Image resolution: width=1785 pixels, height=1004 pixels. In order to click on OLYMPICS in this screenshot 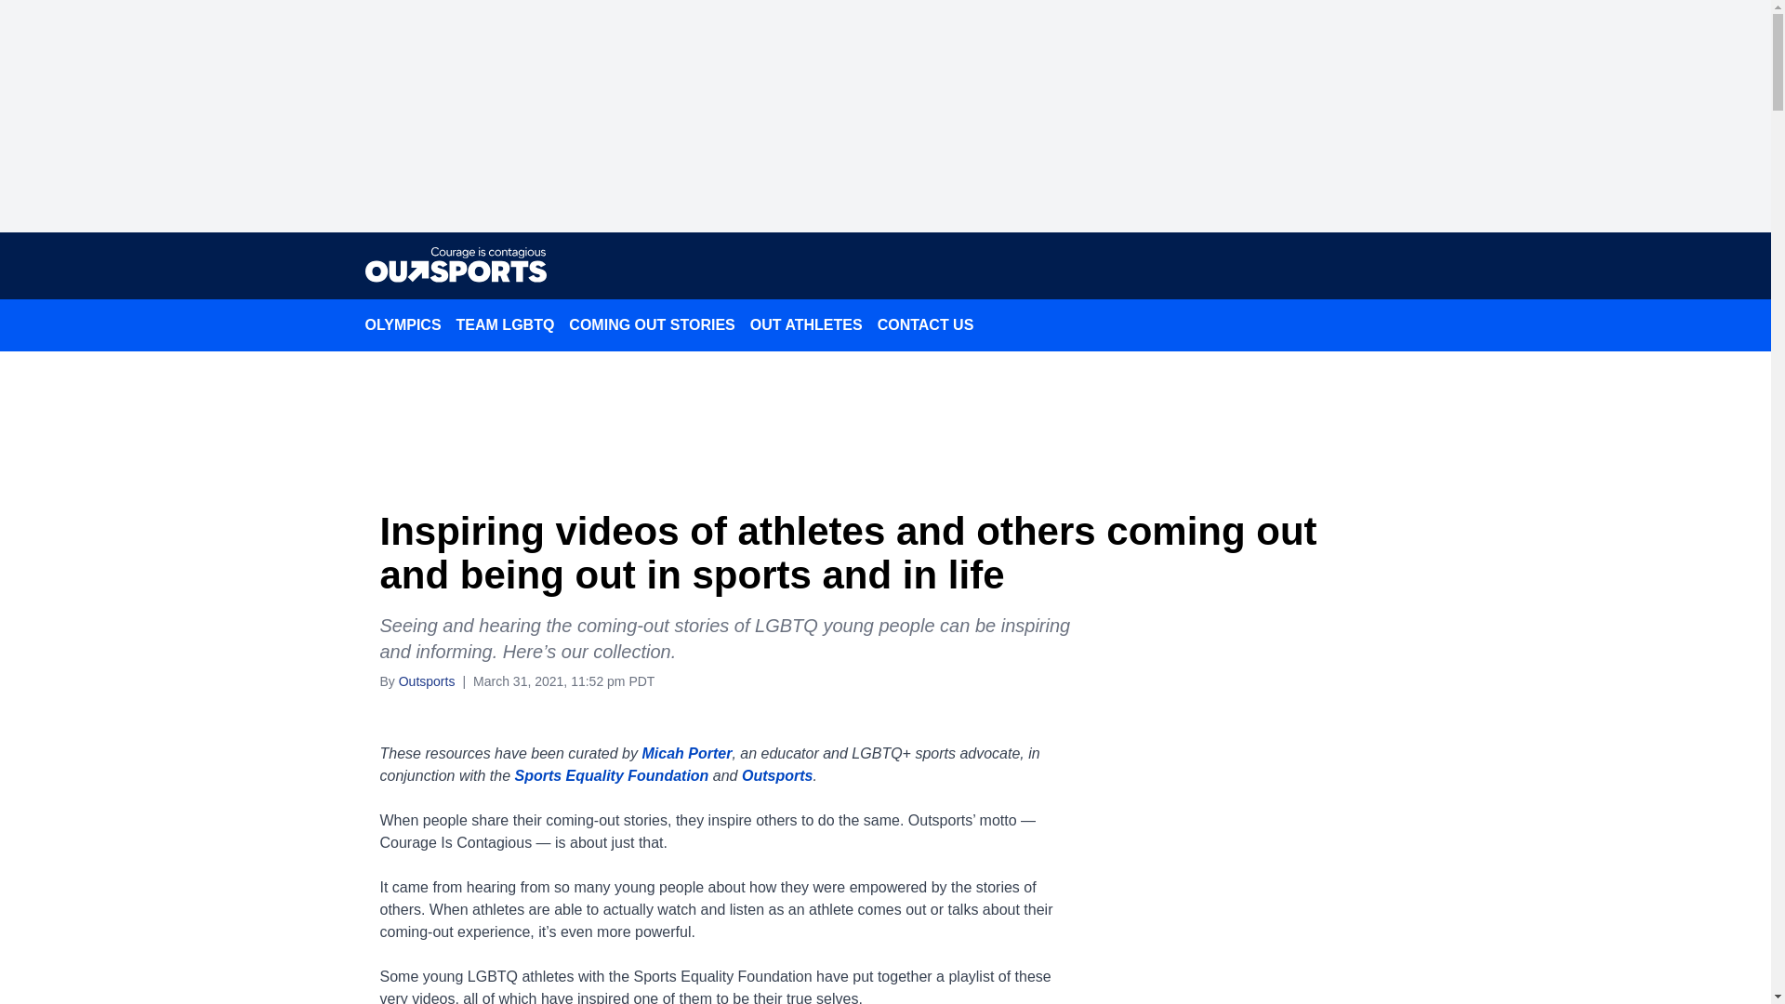, I will do `click(402, 325)`.